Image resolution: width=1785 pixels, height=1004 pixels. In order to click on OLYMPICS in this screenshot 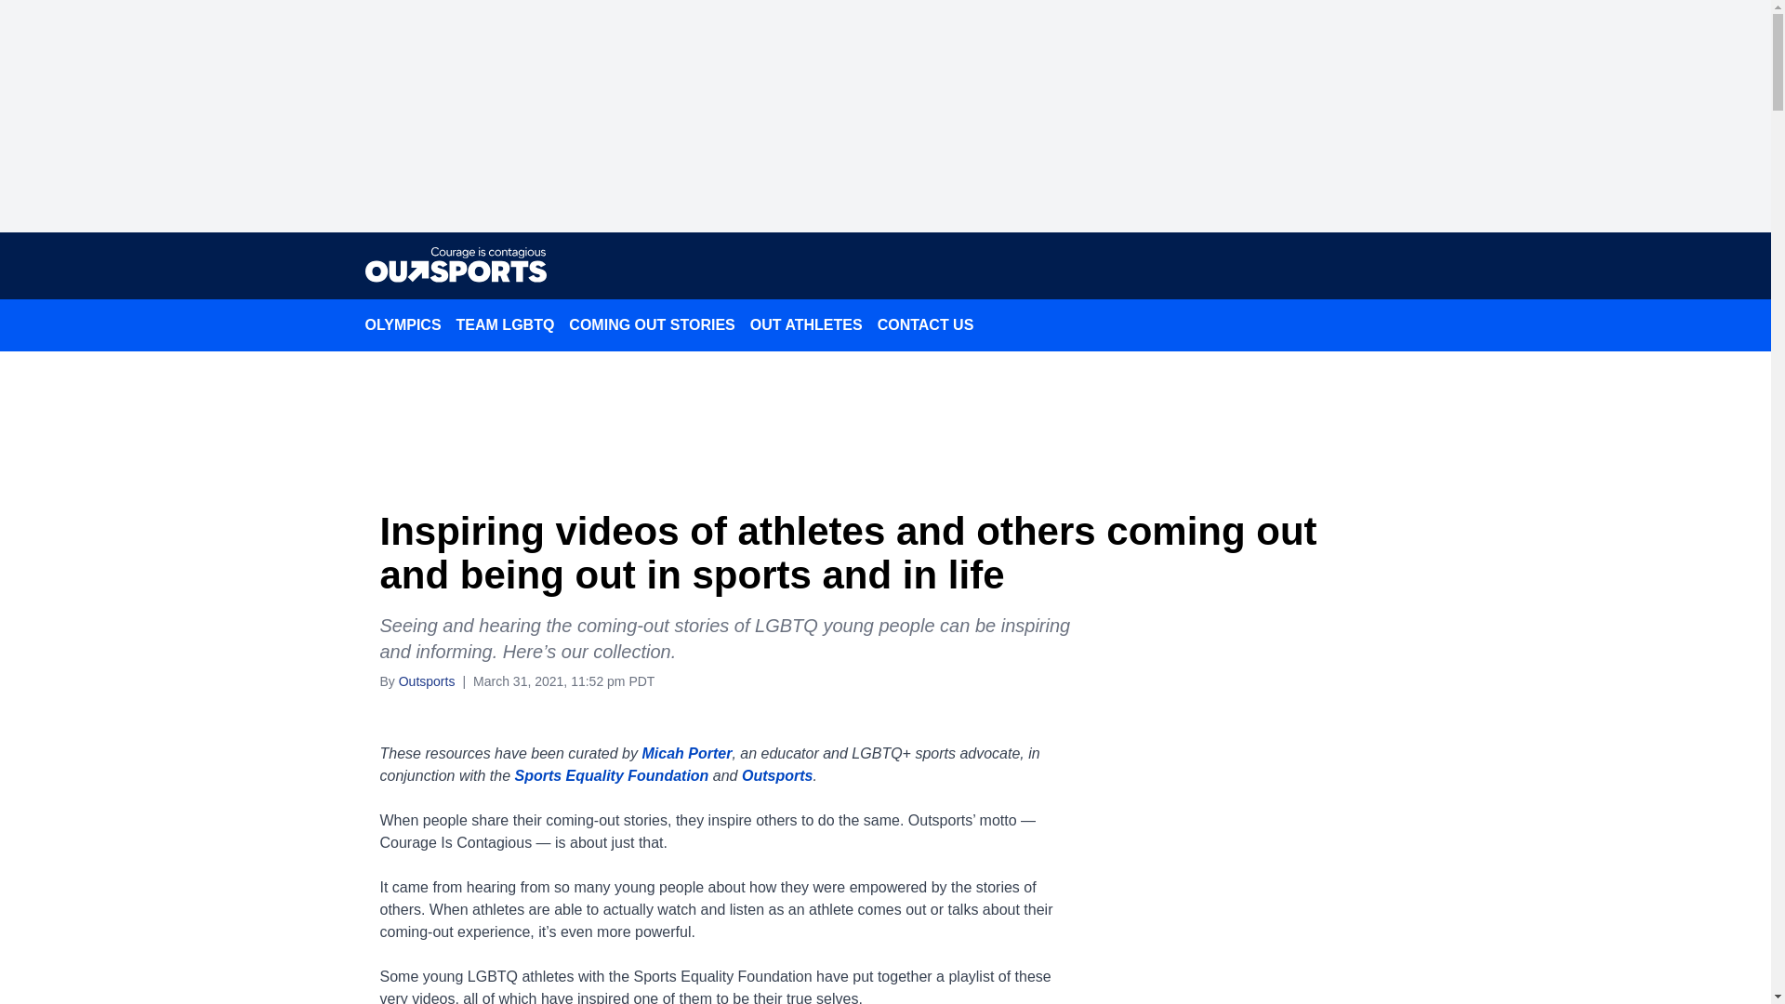, I will do `click(402, 325)`.